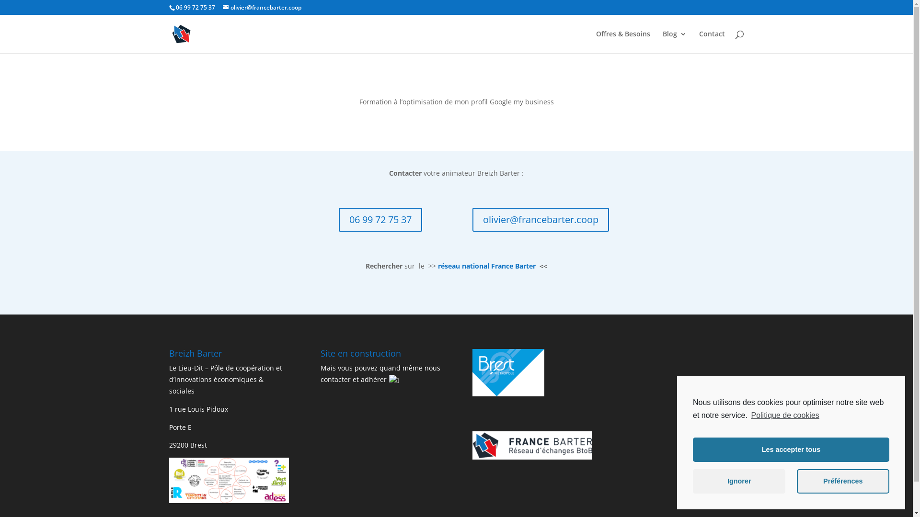 This screenshot has width=920, height=517. What do you see at coordinates (540, 220) in the screenshot?
I see `olivier@francebarter.coop` at bounding box center [540, 220].